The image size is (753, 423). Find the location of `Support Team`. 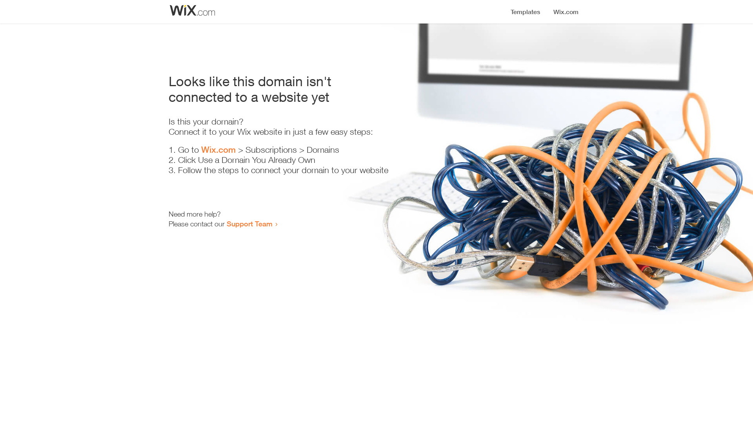

Support Team is located at coordinates (249, 224).